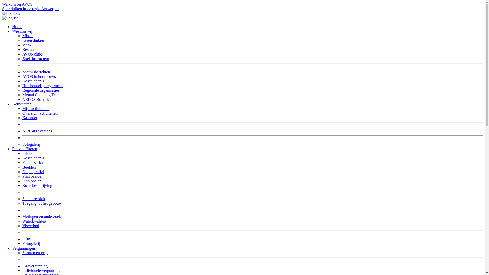  I want to click on Mijn activiteiten, so click(36, 108).